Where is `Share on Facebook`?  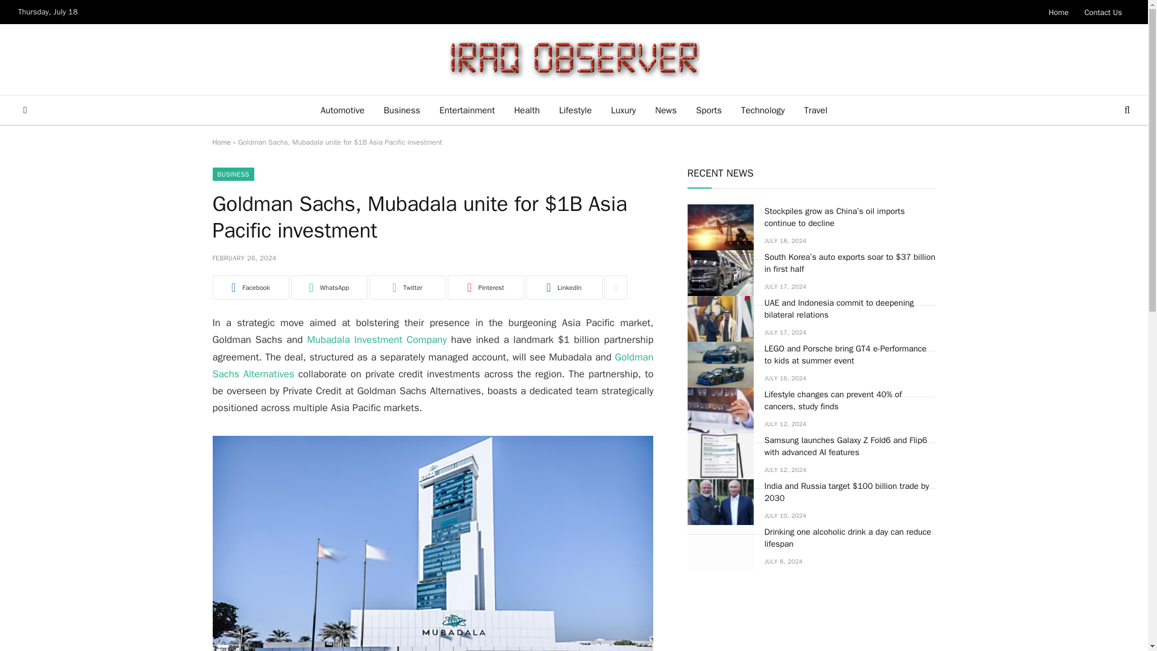 Share on Facebook is located at coordinates (249, 287).